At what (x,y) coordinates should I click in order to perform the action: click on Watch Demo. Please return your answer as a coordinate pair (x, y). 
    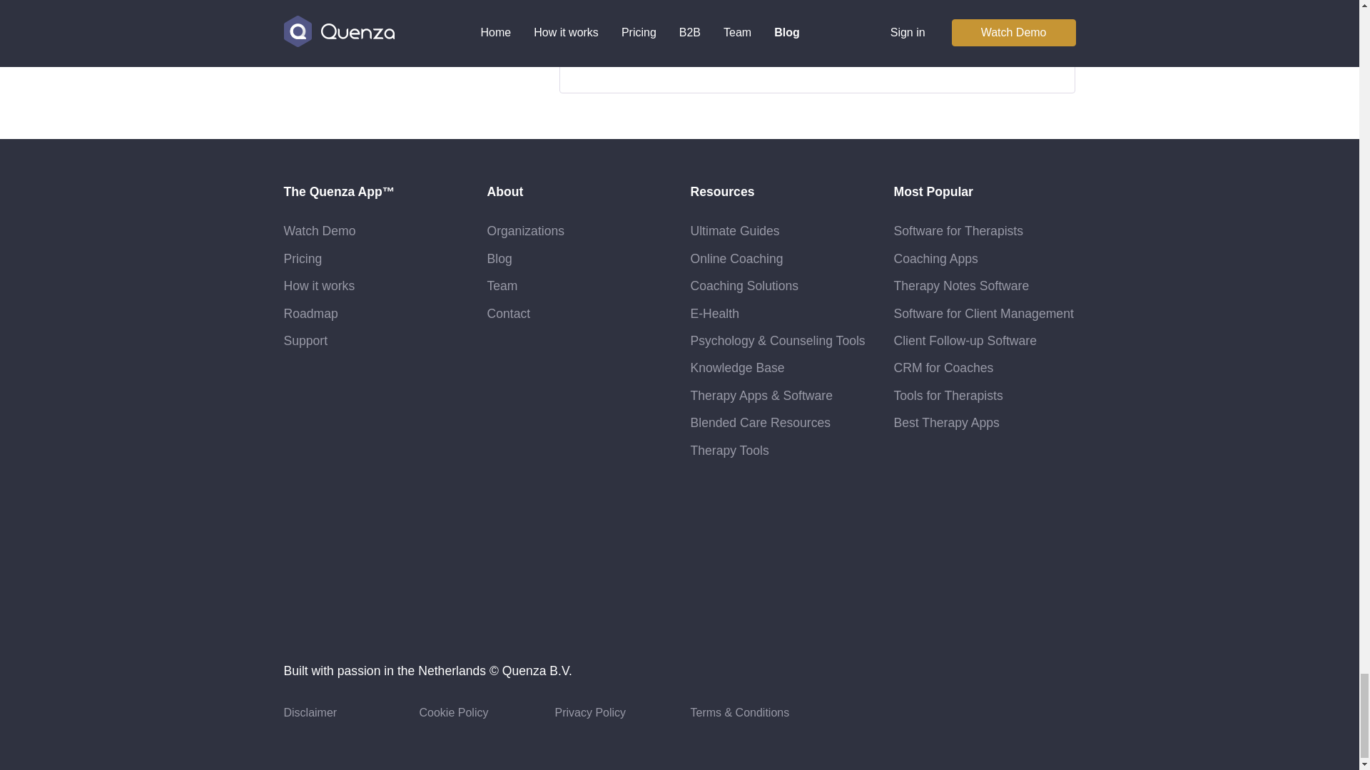
    Looking at the image, I should click on (320, 231).